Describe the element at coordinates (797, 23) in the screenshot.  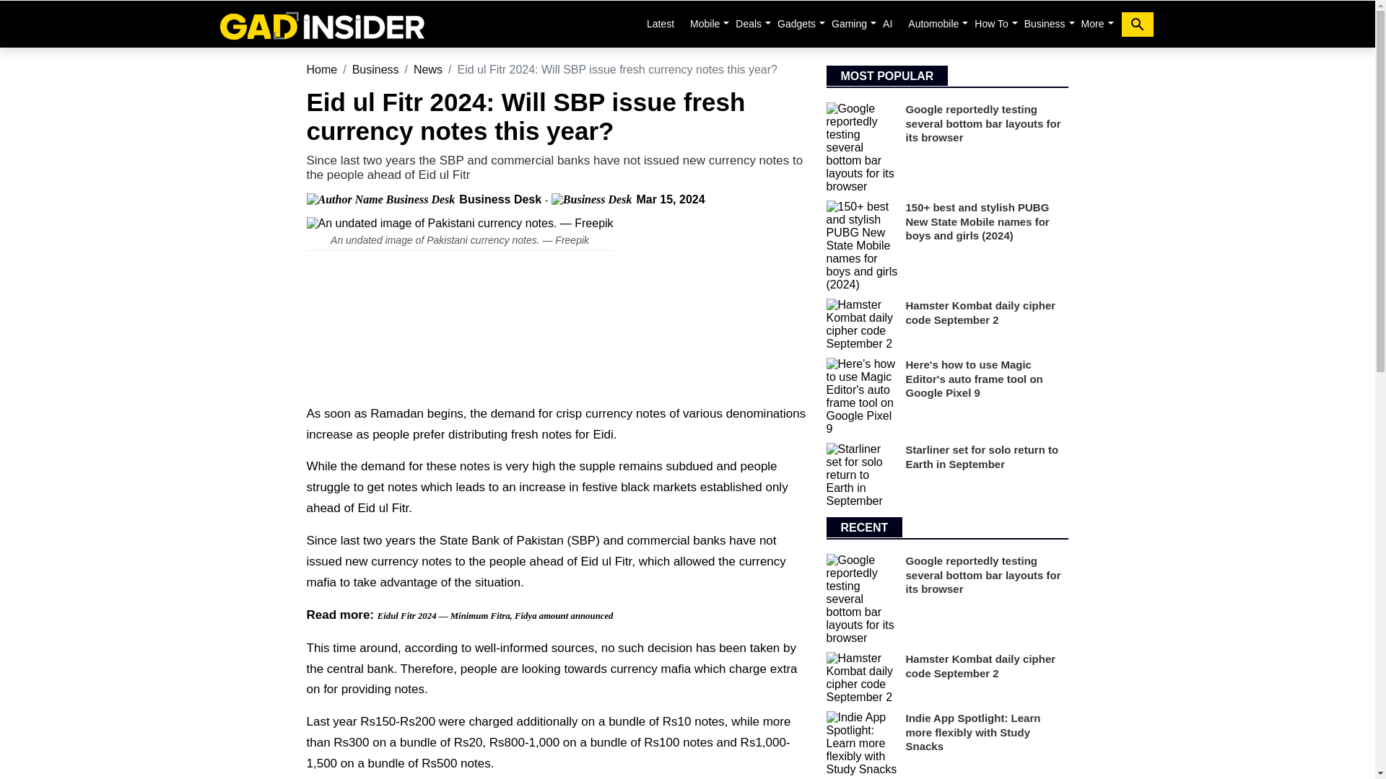
I see `Gadgets` at that location.